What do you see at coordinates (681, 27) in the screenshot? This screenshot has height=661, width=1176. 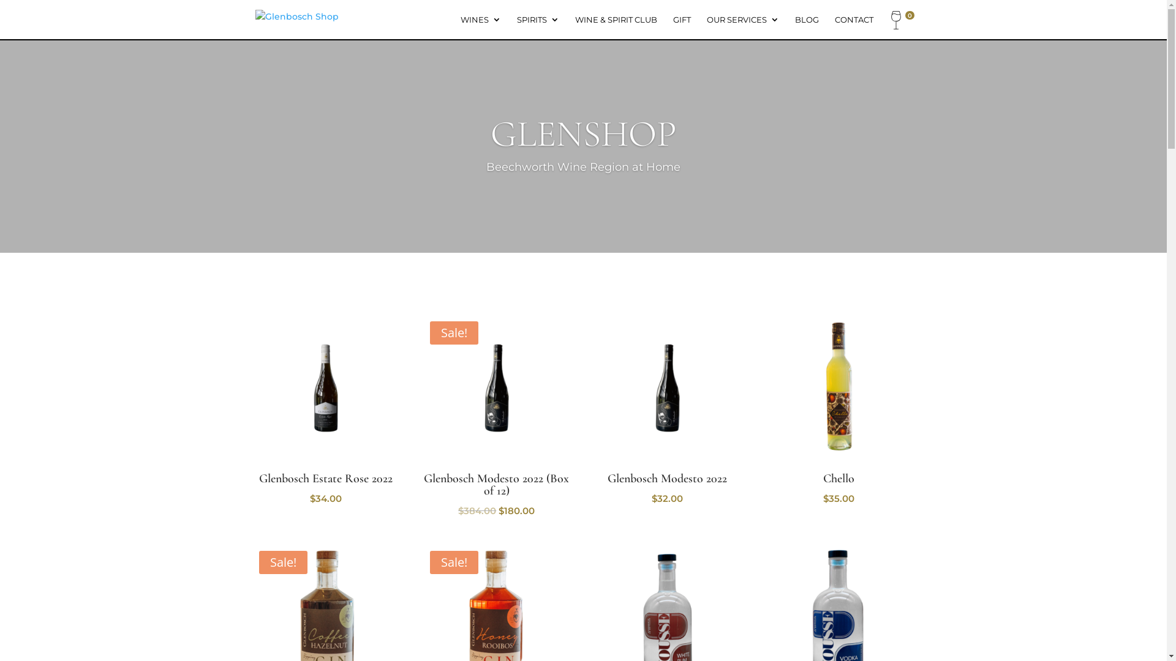 I see `GIFT` at bounding box center [681, 27].